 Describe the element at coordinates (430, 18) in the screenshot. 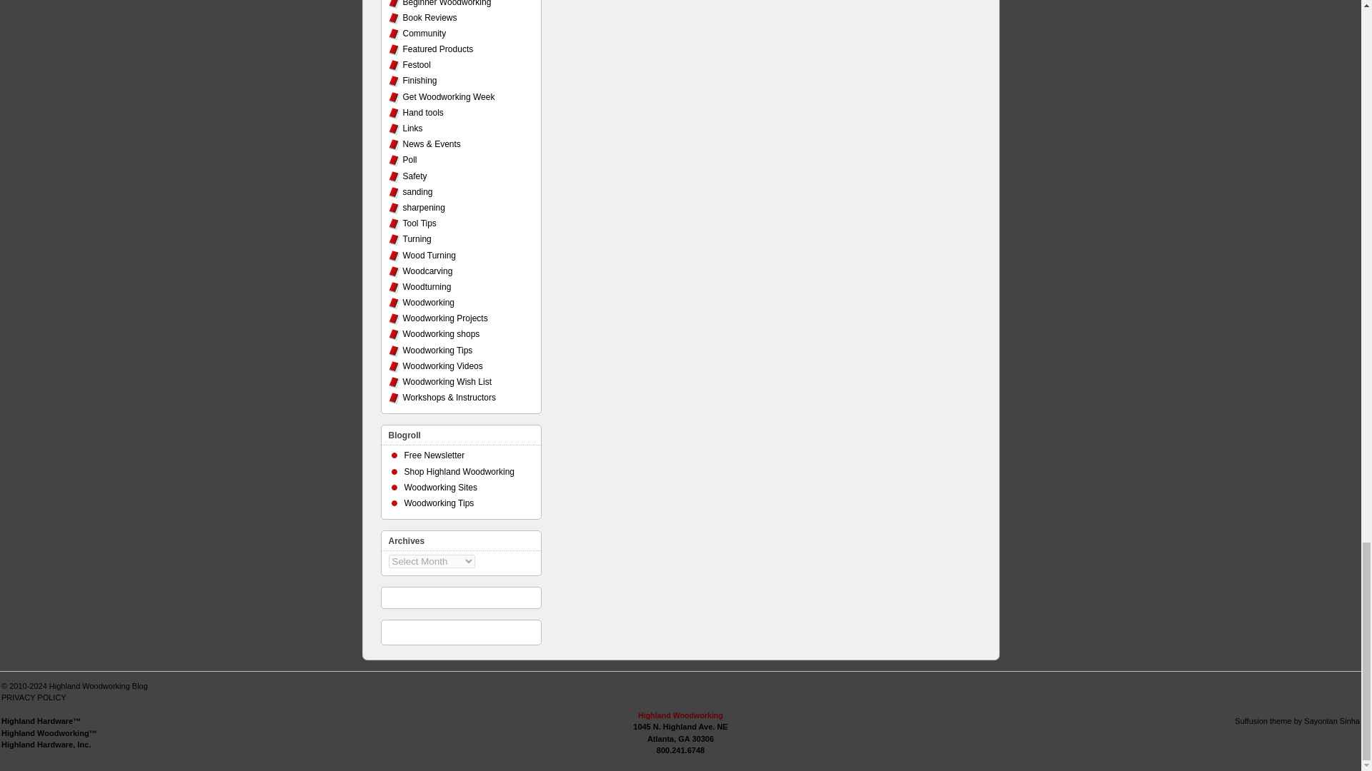

I see `Book Reviews` at that location.